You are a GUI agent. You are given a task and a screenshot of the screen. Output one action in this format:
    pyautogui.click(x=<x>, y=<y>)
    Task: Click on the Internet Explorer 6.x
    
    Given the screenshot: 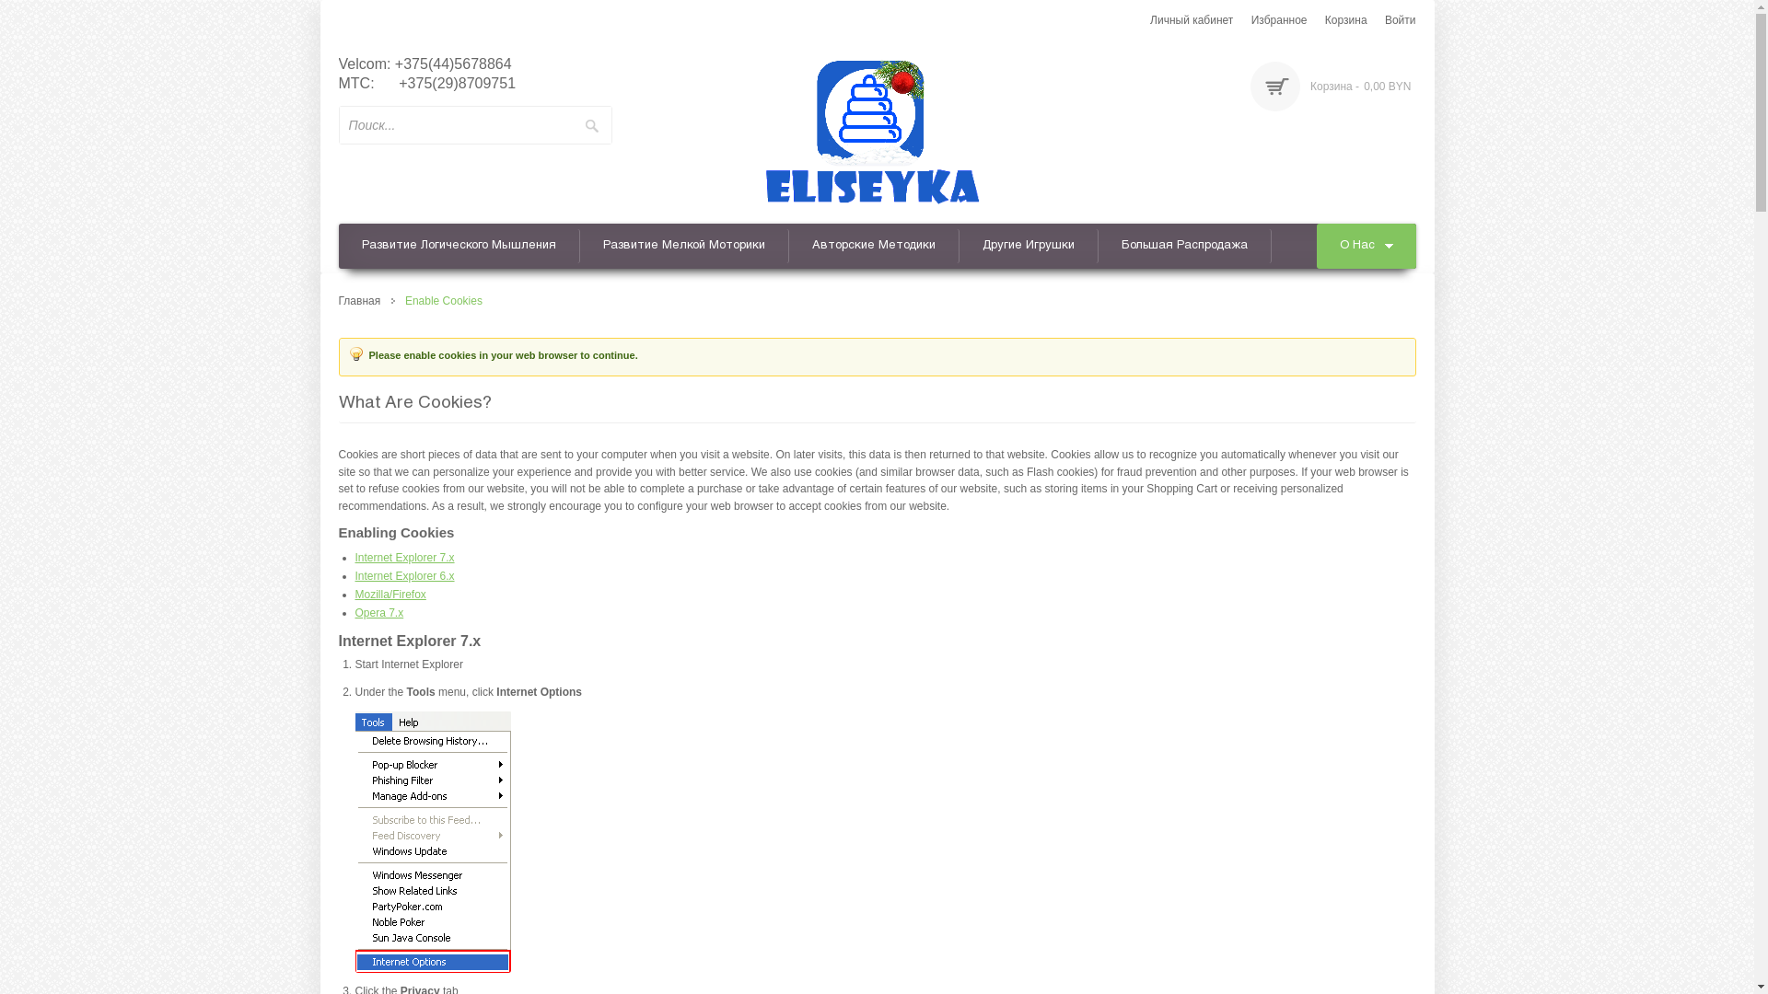 What is the action you would take?
    pyautogui.click(x=405, y=576)
    